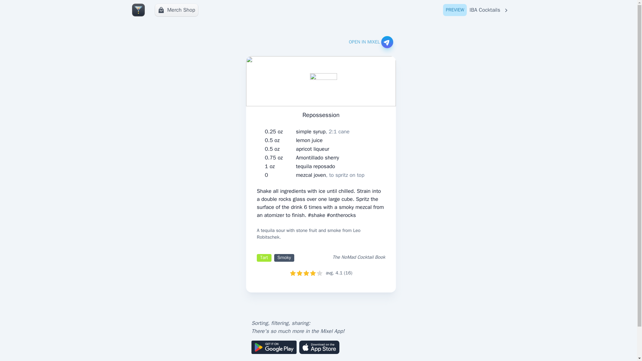 The image size is (642, 361). What do you see at coordinates (309, 140) in the screenshot?
I see `lemon juice` at bounding box center [309, 140].